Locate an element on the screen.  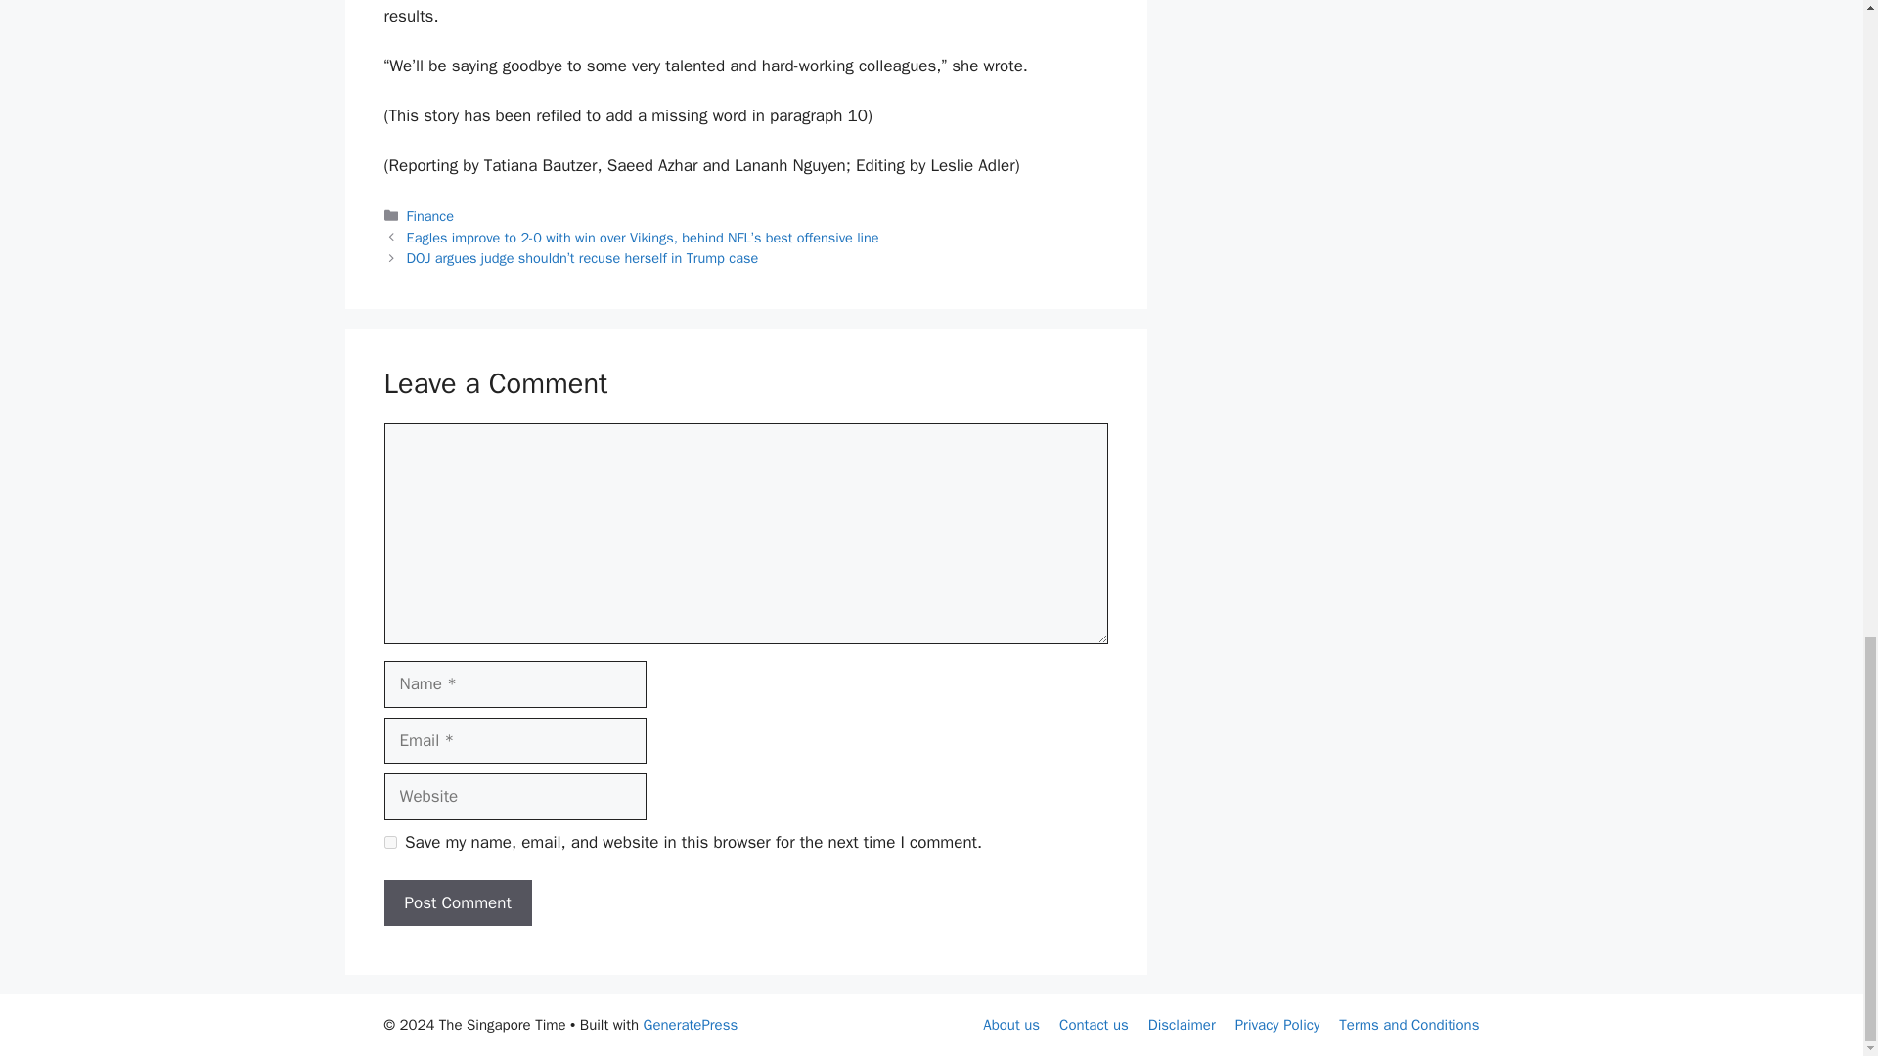
Privacy Policy is located at coordinates (1277, 1025).